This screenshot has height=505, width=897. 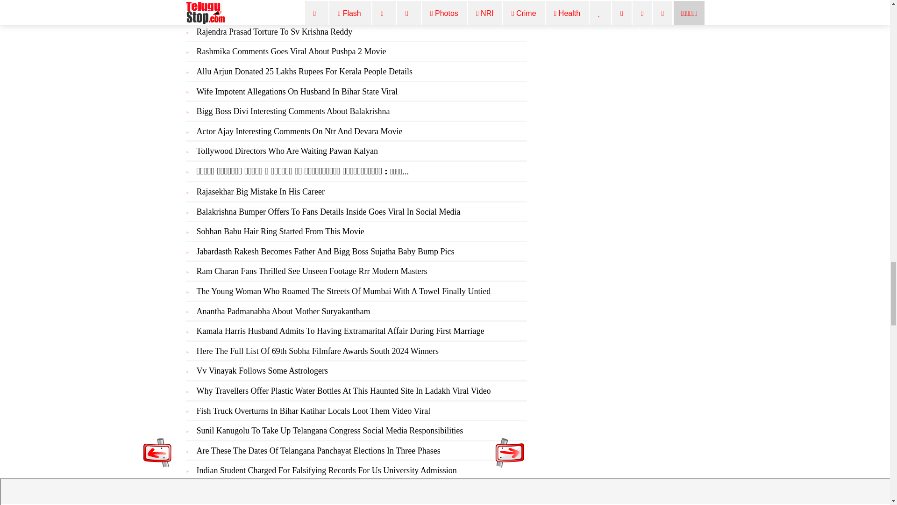 What do you see at coordinates (287, 151) in the screenshot?
I see `Tollywood Directors Who Are Waiting Pawan Kalyan` at bounding box center [287, 151].